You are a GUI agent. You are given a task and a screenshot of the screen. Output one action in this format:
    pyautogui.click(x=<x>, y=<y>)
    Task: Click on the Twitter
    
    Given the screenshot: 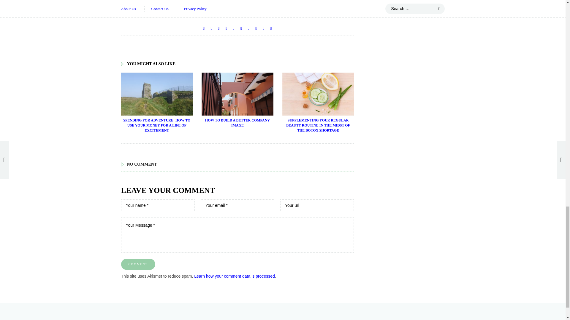 What is the action you would take?
    pyautogui.click(x=211, y=28)
    